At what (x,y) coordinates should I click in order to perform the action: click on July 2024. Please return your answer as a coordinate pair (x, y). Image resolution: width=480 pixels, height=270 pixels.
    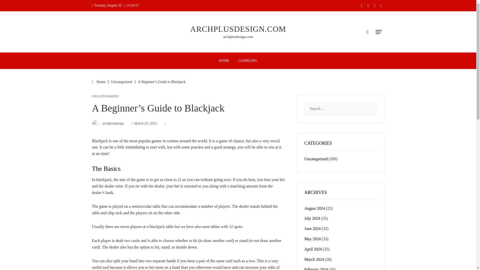
    Looking at the image, I should click on (312, 218).